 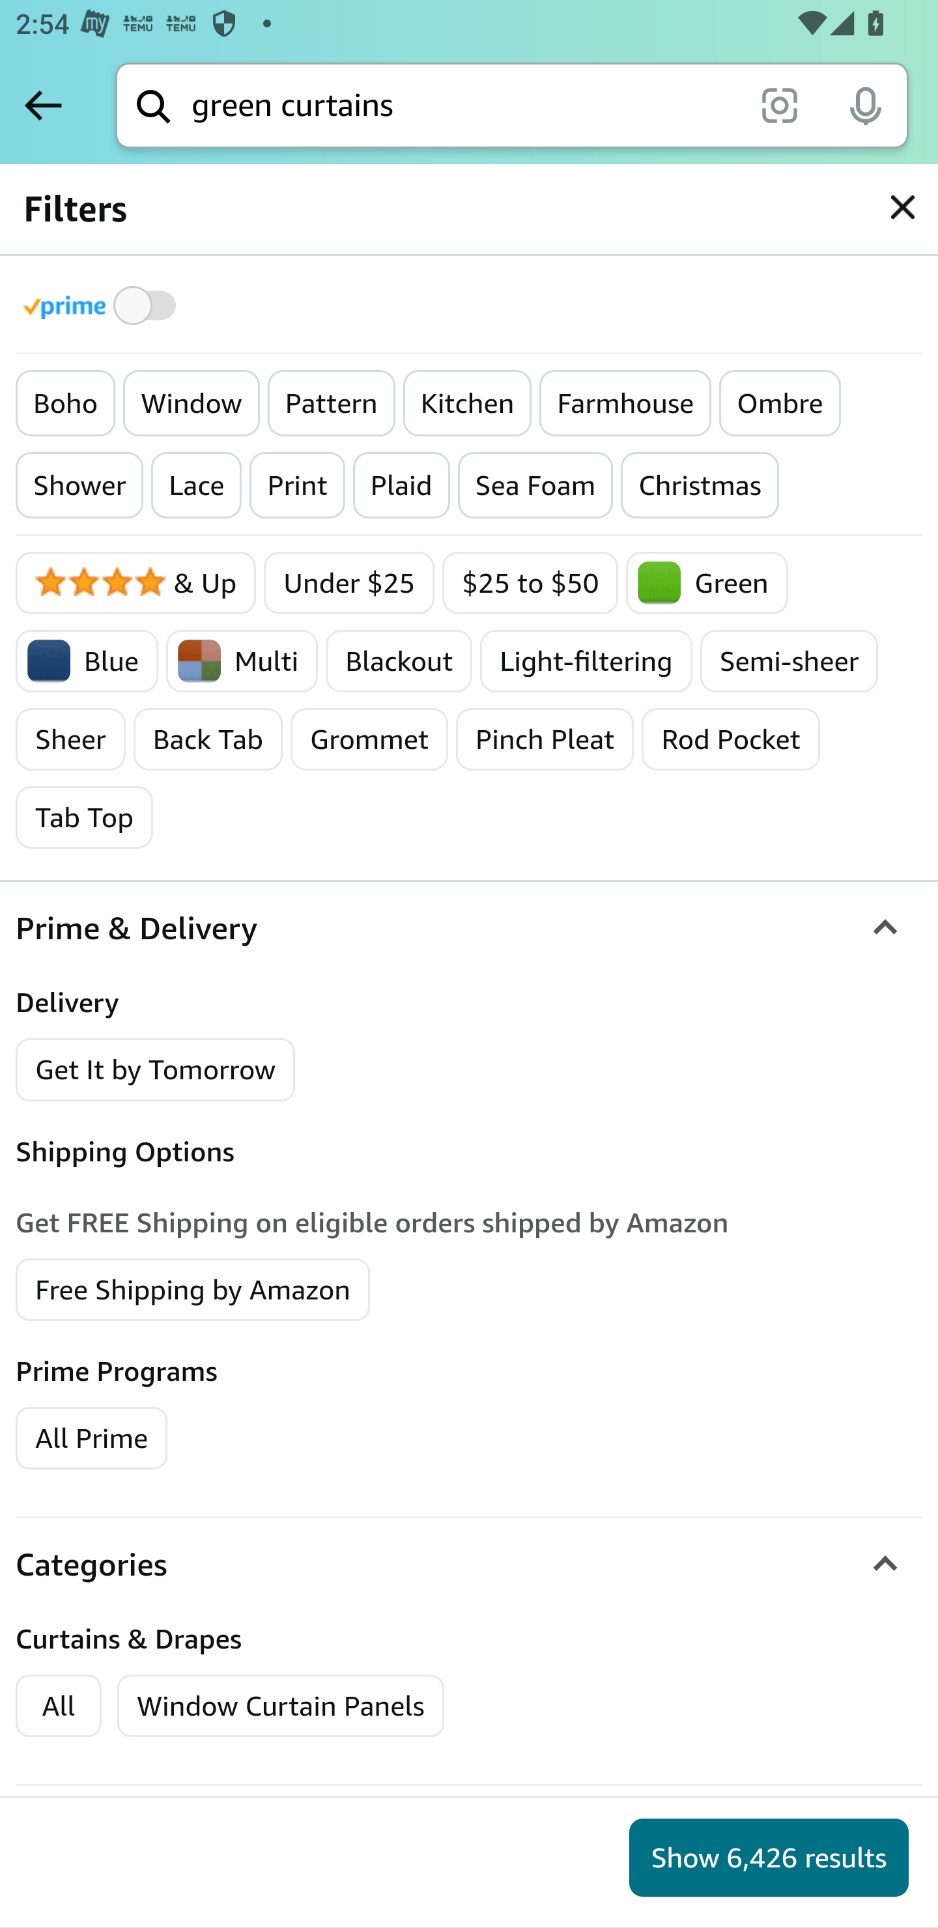 What do you see at coordinates (769, 1858) in the screenshot?
I see `Show 6,426 results` at bounding box center [769, 1858].